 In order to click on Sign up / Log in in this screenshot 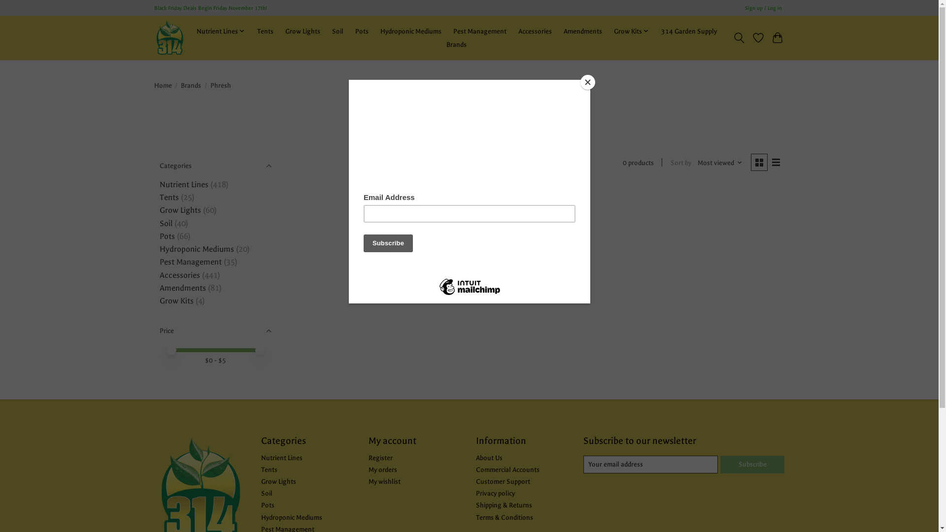, I will do `click(763, 8)`.